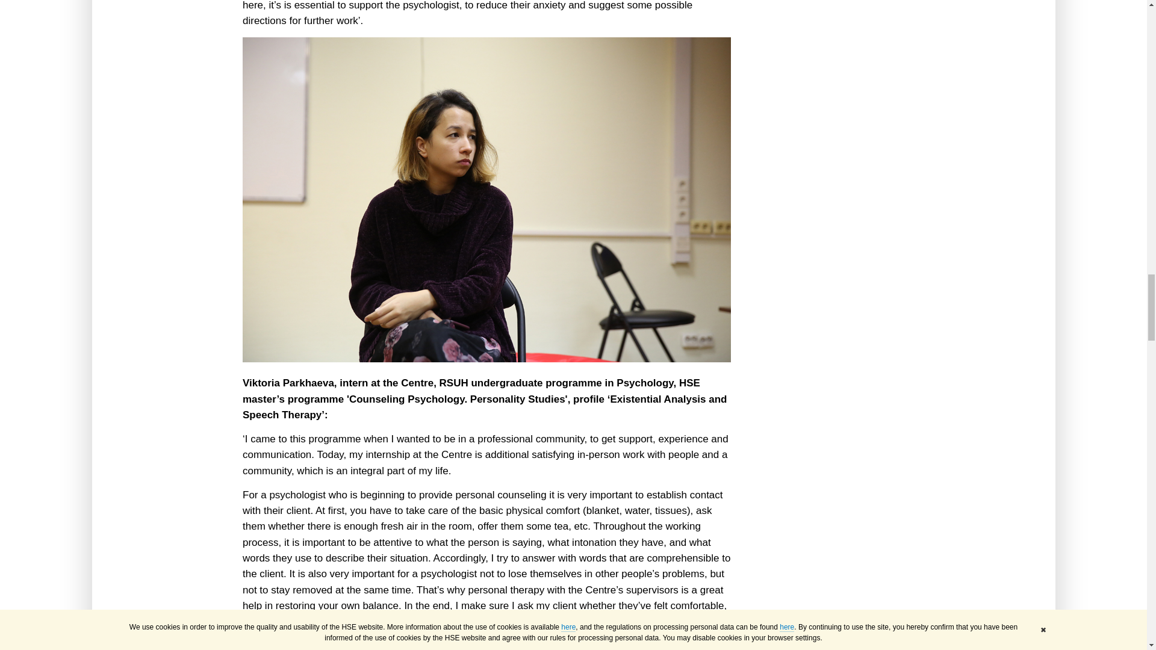 The image size is (1156, 650). I want to click on VKontakte, so click(249, 649).